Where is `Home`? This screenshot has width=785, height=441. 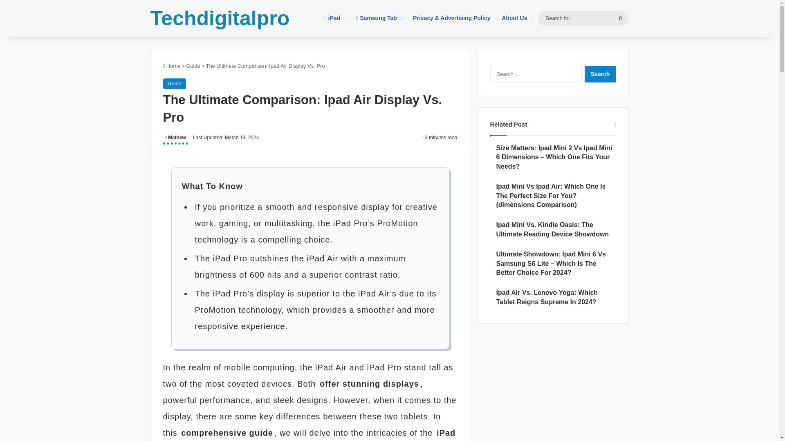 Home is located at coordinates (171, 66).